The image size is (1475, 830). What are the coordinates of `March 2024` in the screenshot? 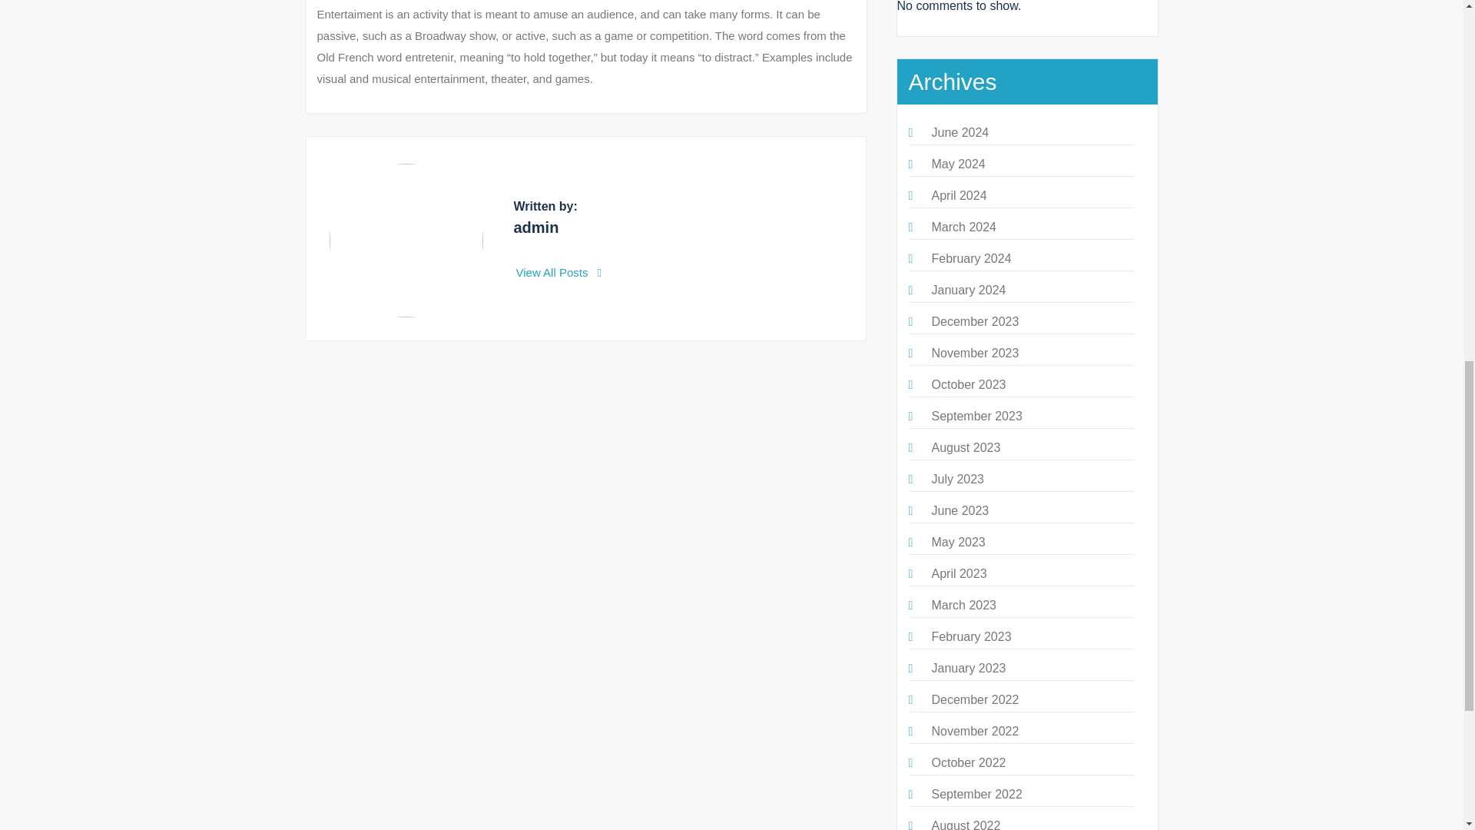 It's located at (963, 227).